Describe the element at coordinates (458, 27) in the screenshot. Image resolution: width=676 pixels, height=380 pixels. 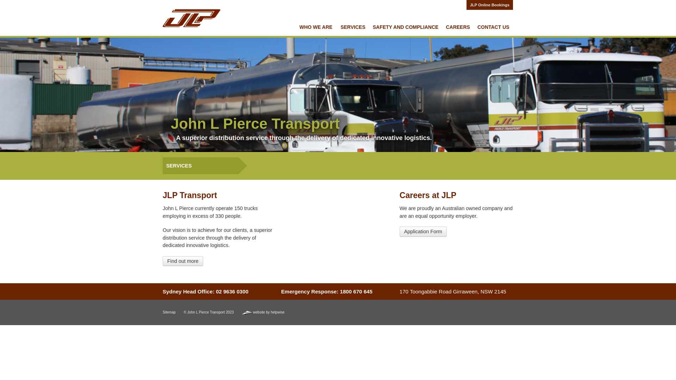
I see `CAREERS` at that location.